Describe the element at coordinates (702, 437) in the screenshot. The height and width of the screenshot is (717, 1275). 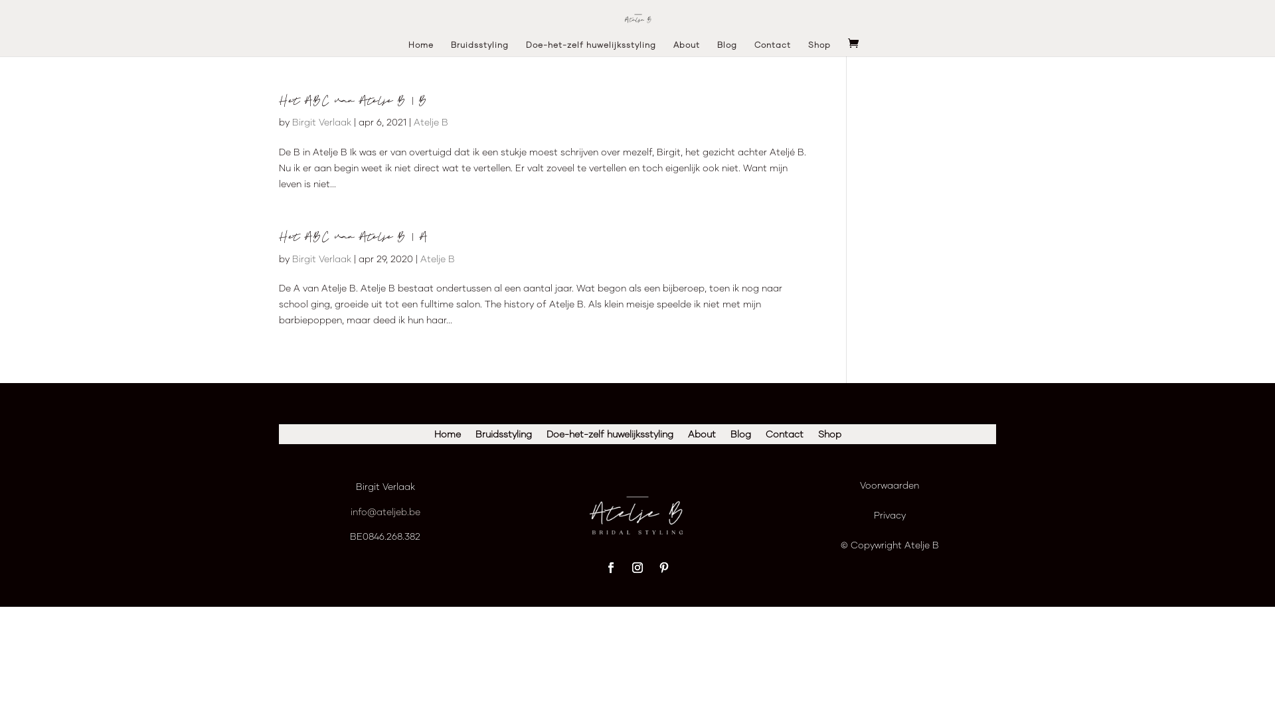
I see `About` at that location.